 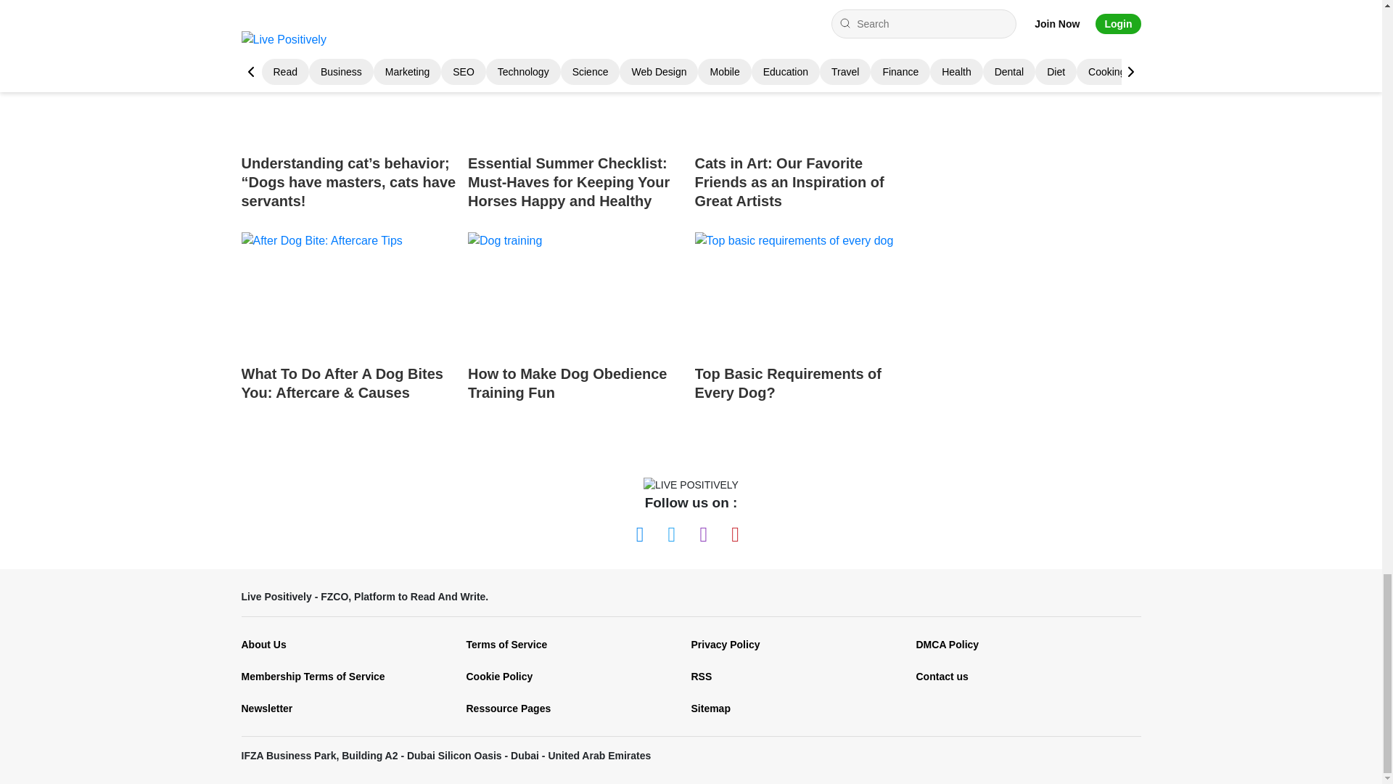 I want to click on After Dog Bite: Aftercare Tips, so click(x=348, y=293).